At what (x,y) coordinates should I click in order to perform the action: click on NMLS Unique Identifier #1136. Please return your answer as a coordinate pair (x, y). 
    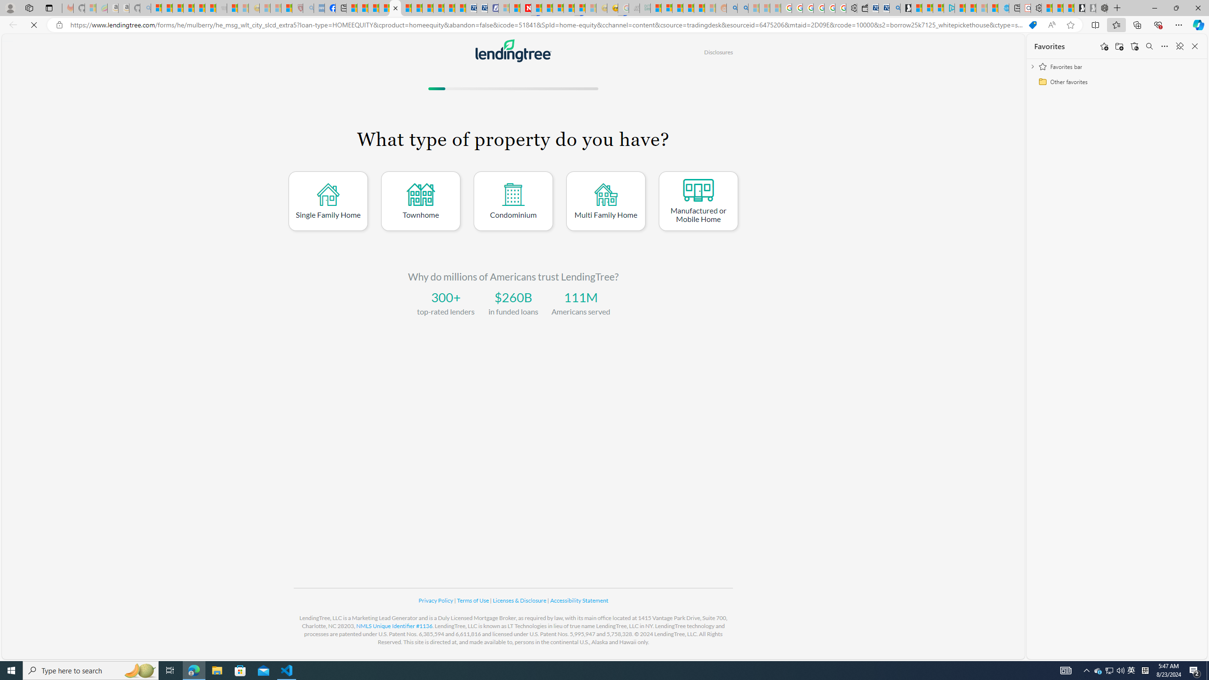
    Looking at the image, I should click on (395, 626).